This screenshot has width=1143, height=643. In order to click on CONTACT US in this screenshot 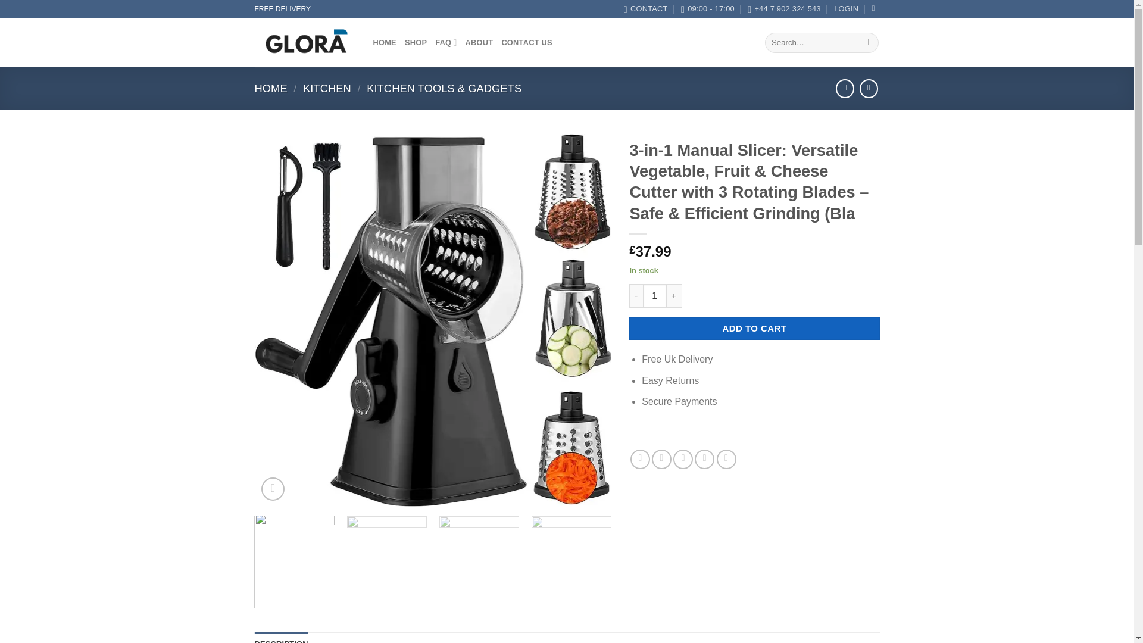, I will do `click(526, 42)`.